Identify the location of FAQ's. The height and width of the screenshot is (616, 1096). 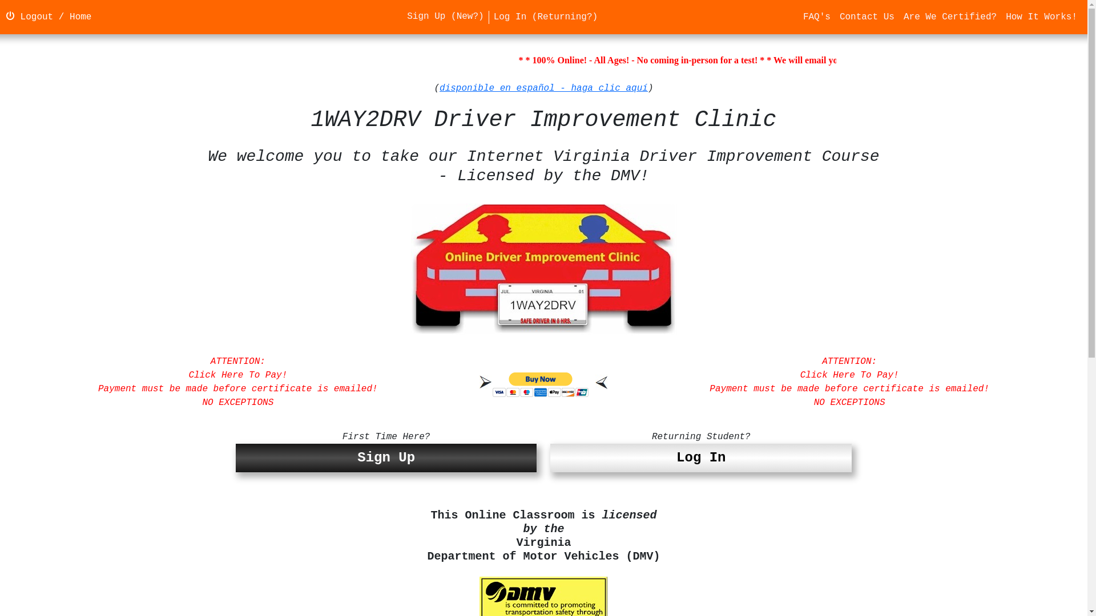
(817, 17).